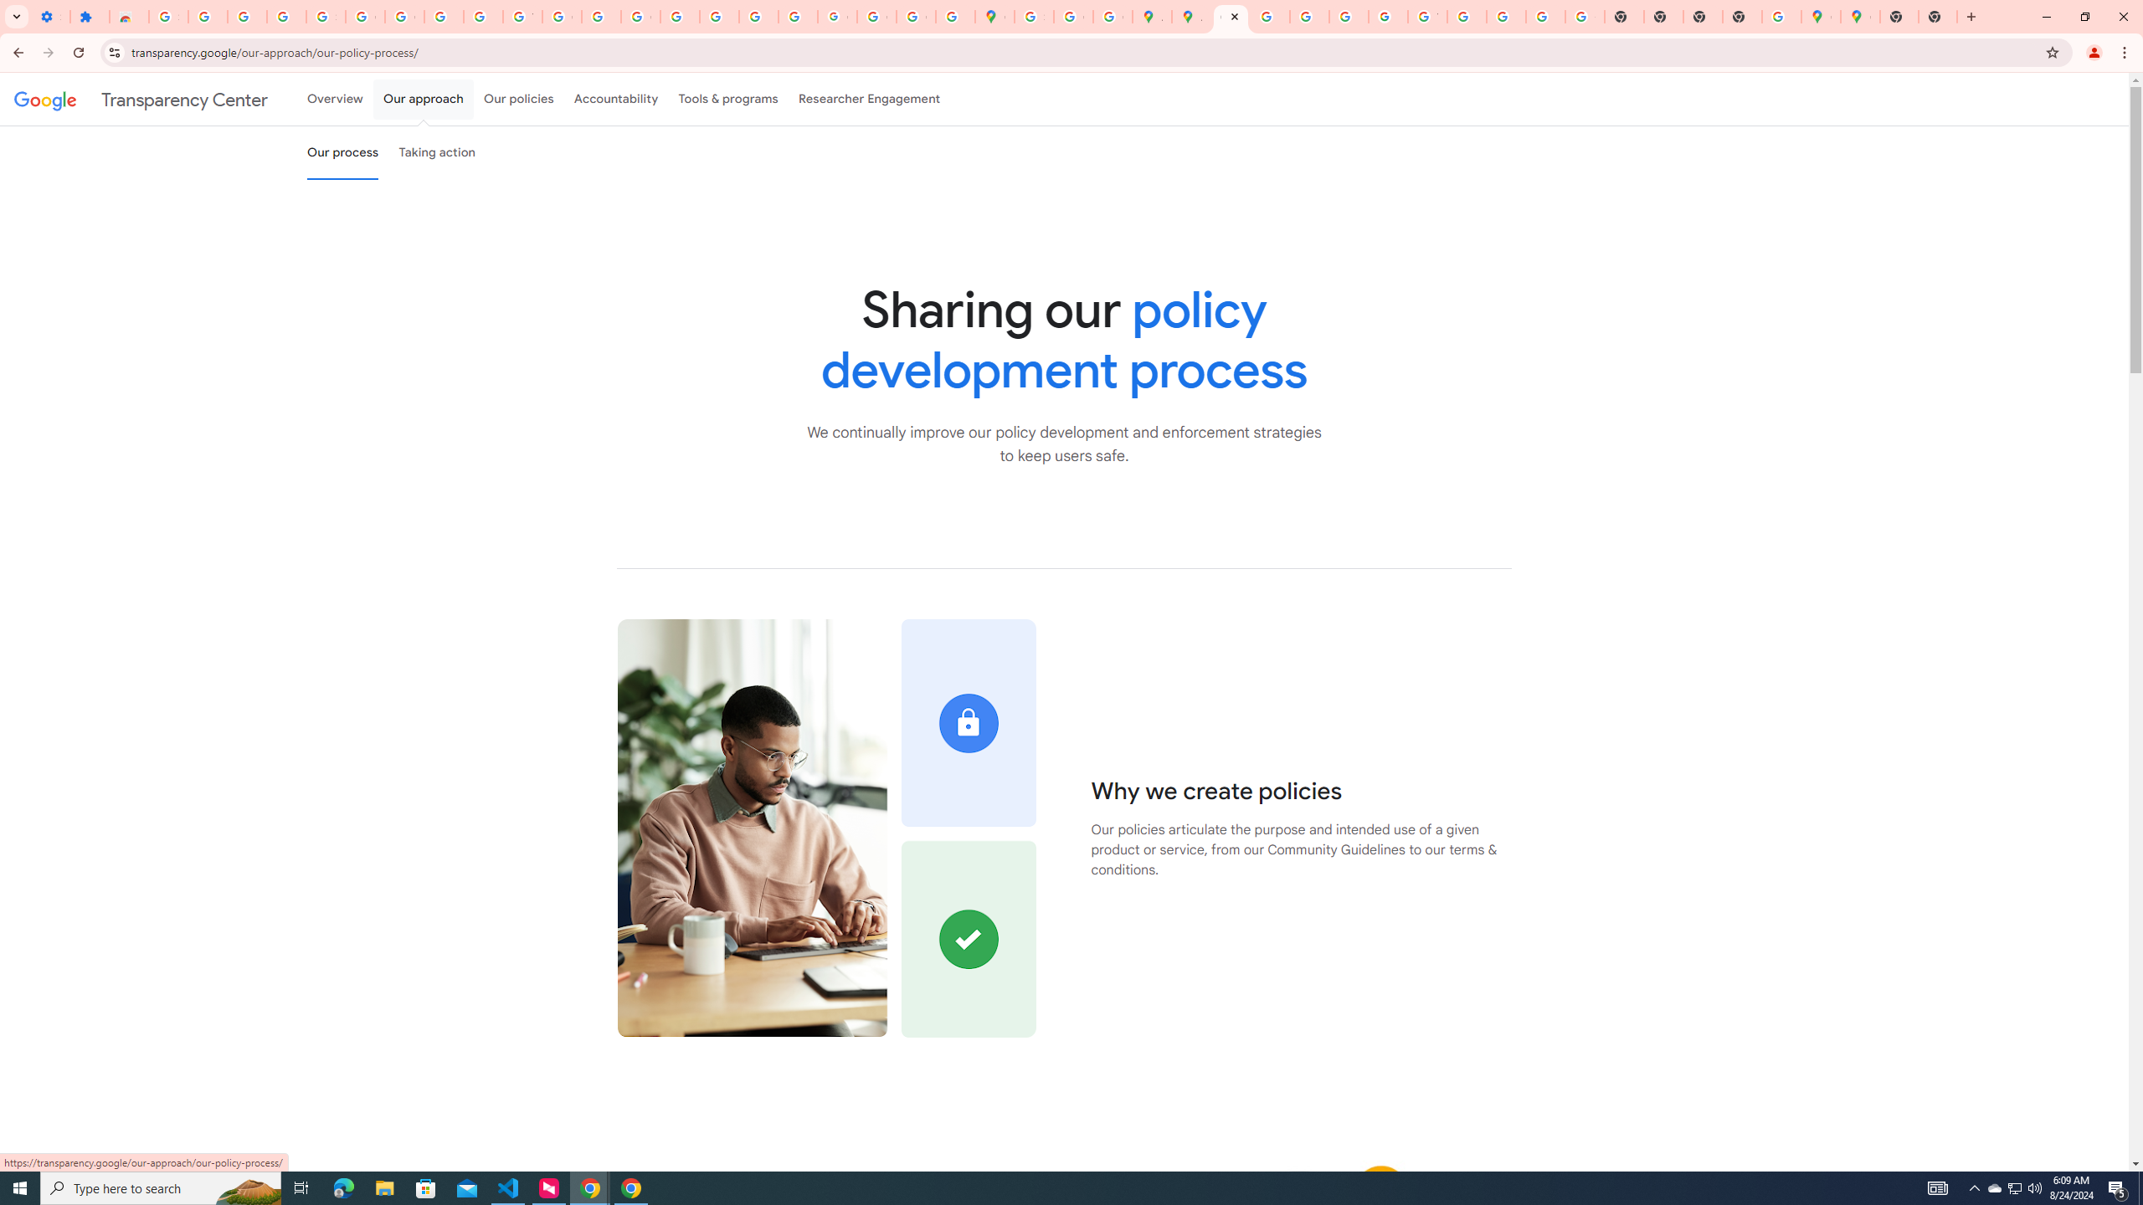  What do you see at coordinates (423, 99) in the screenshot?
I see `Our approach` at bounding box center [423, 99].